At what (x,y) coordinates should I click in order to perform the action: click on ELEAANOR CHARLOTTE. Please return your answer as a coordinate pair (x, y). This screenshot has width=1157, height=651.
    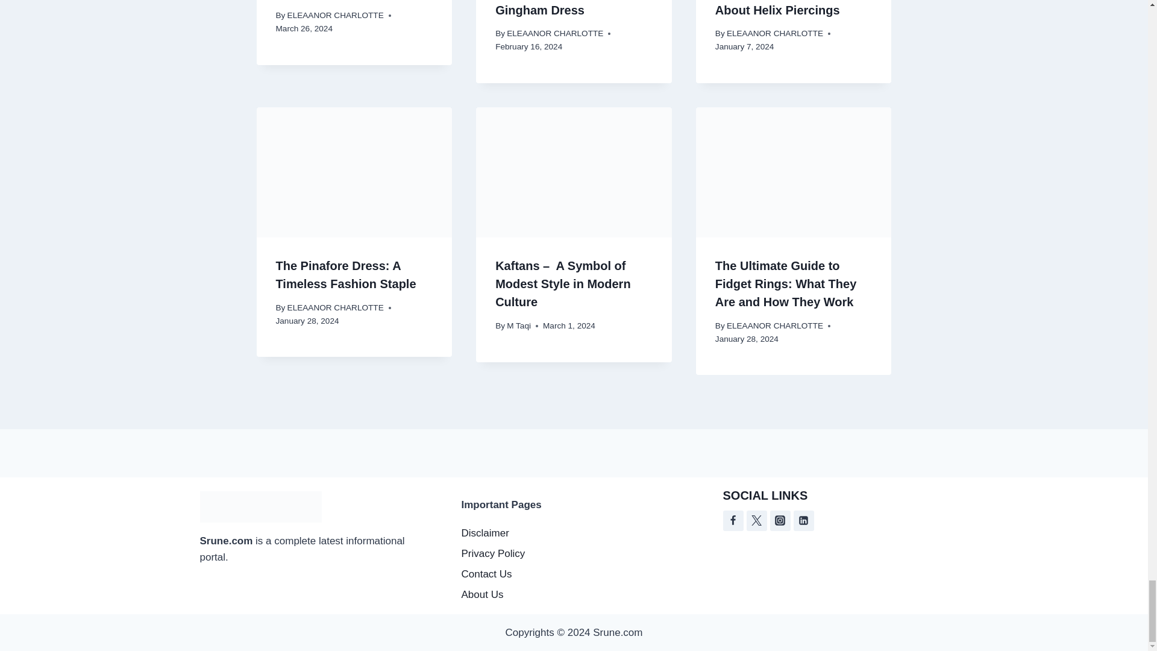
    Looking at the image, I should click on (335, 16).